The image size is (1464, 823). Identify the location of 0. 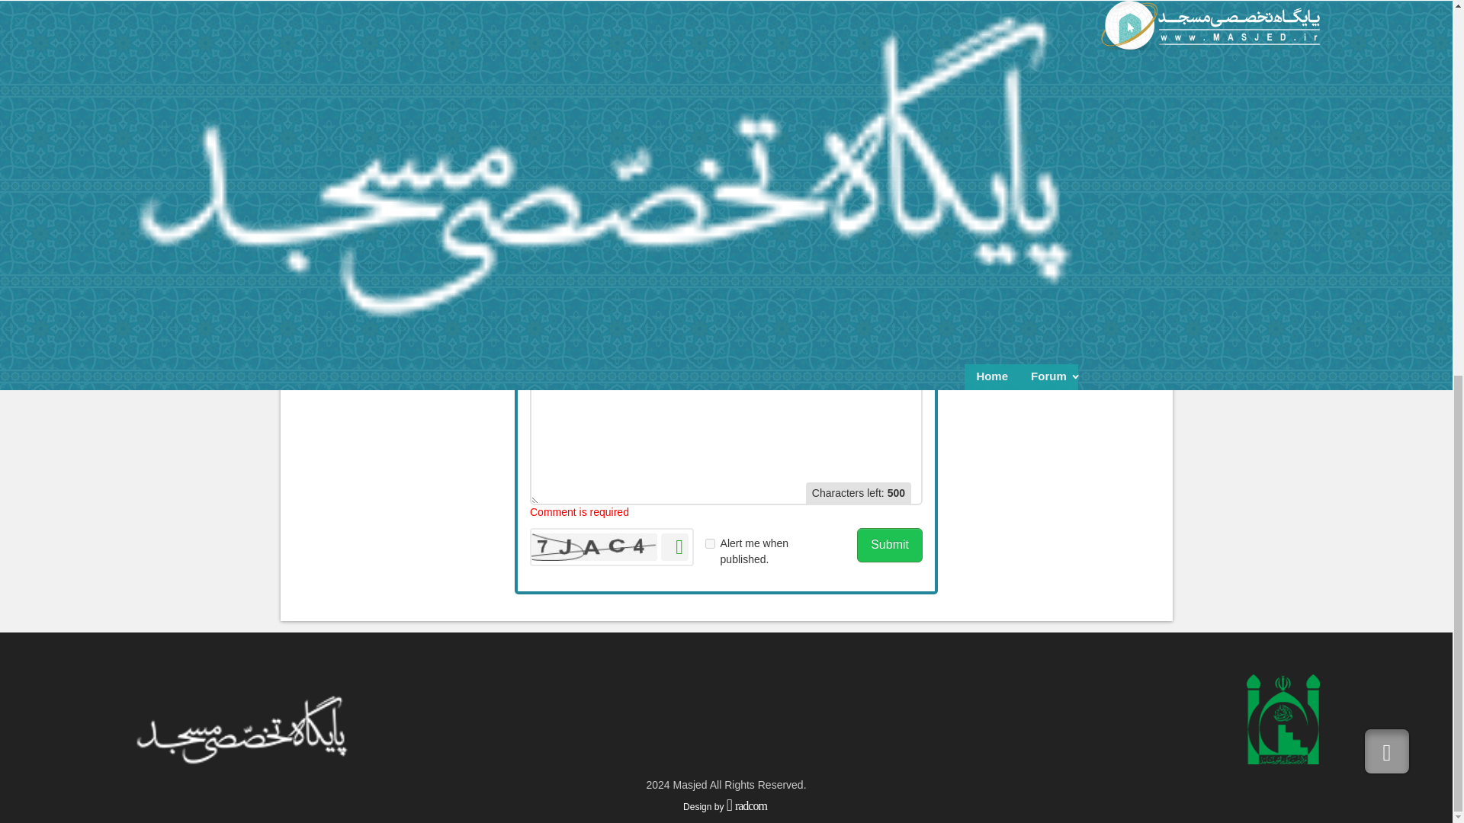
(852, 248).